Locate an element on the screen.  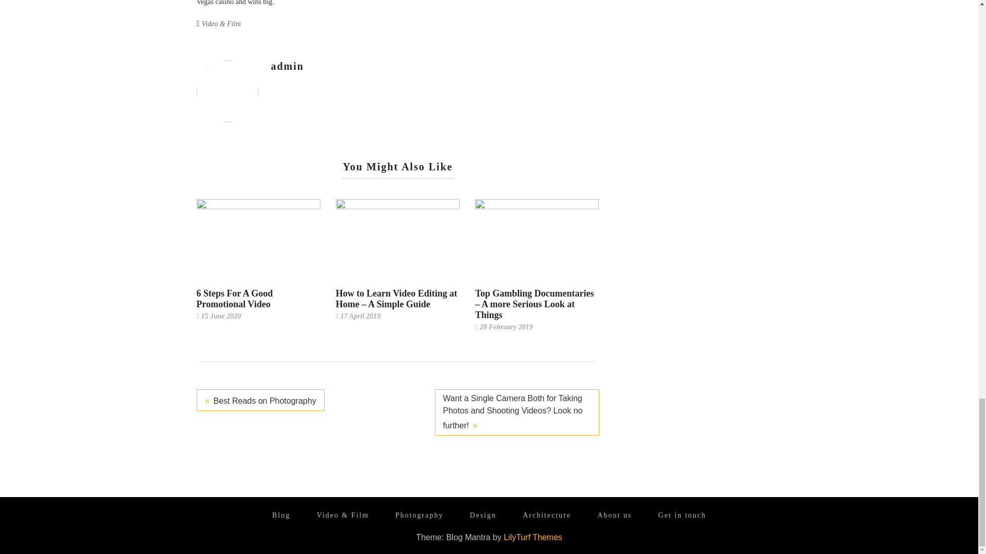
6 Steps For A Good Promotional Video is located at coordinates (234, 299).